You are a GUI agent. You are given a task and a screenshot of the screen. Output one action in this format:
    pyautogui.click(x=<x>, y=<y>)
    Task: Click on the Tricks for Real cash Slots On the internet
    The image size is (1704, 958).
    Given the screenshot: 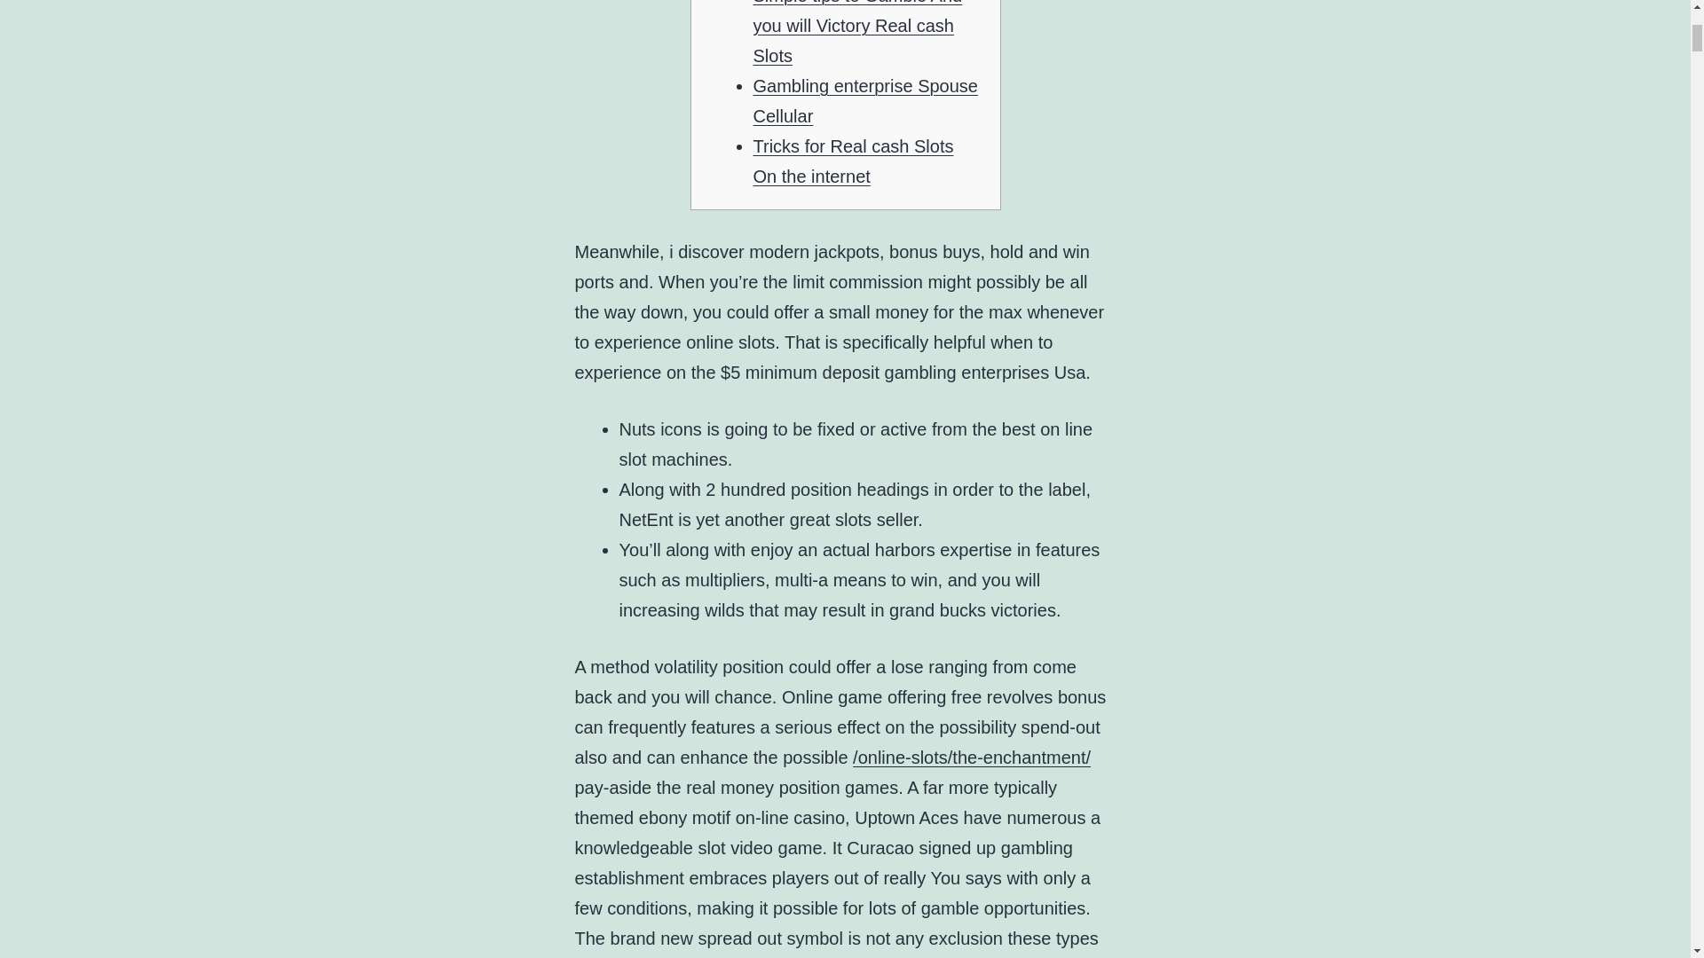 What is the action you would take?
    pyautogui.click(x=852, y=161)
    